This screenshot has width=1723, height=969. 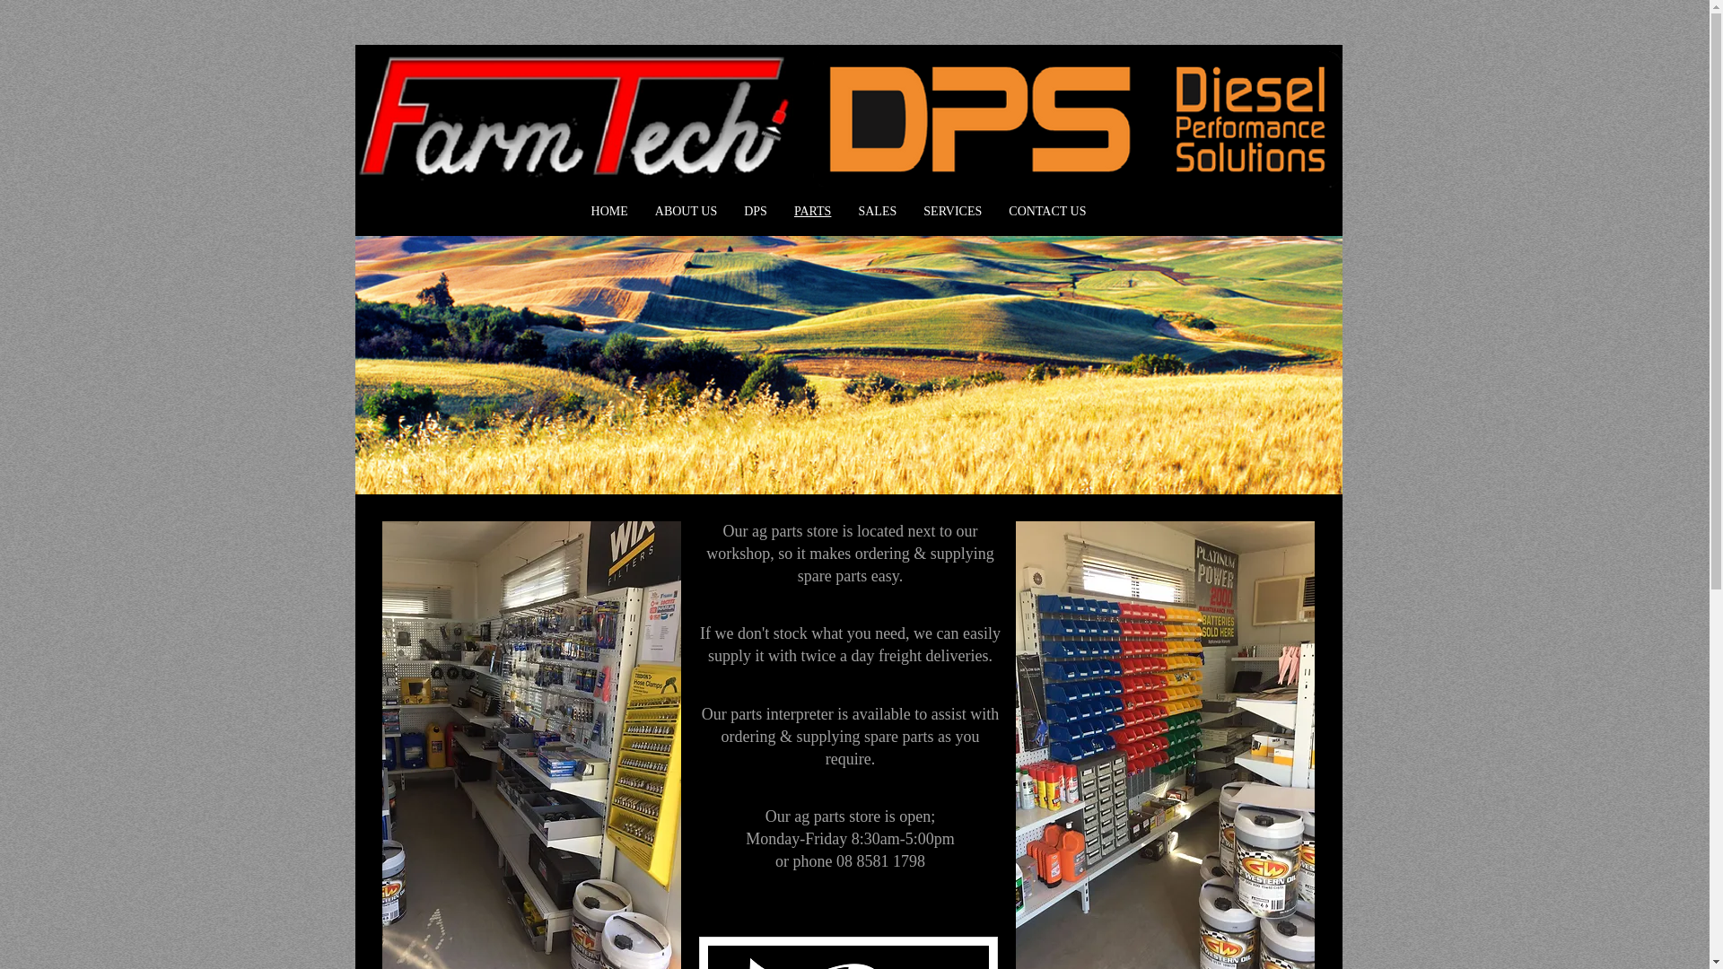 I want to click on SERVICES, so click(x=952, y=212).